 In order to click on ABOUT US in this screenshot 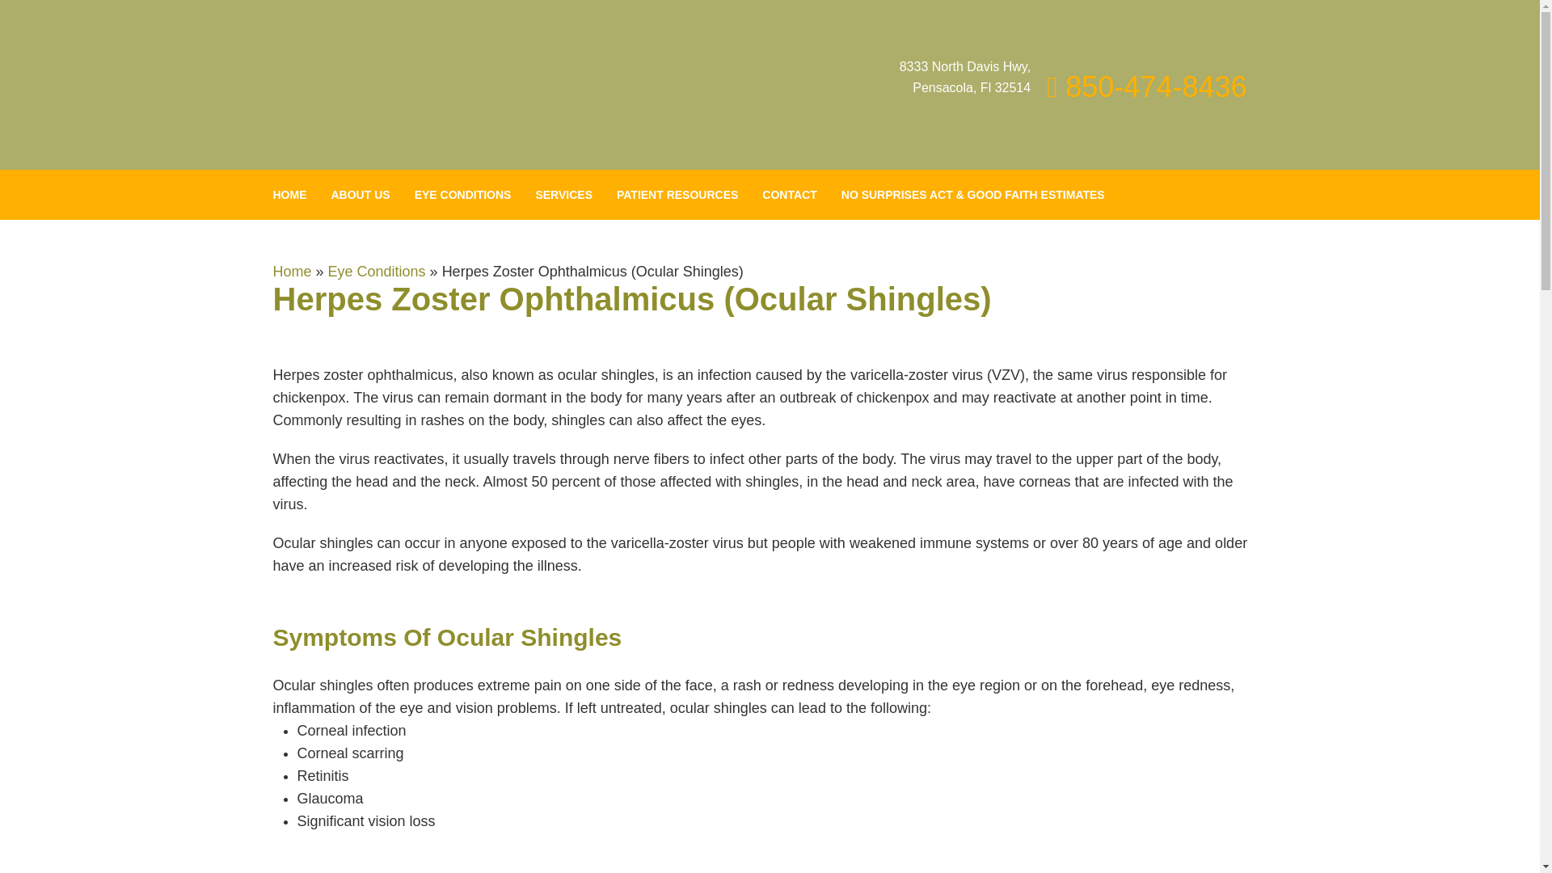, I will do `click(360, 194)`.